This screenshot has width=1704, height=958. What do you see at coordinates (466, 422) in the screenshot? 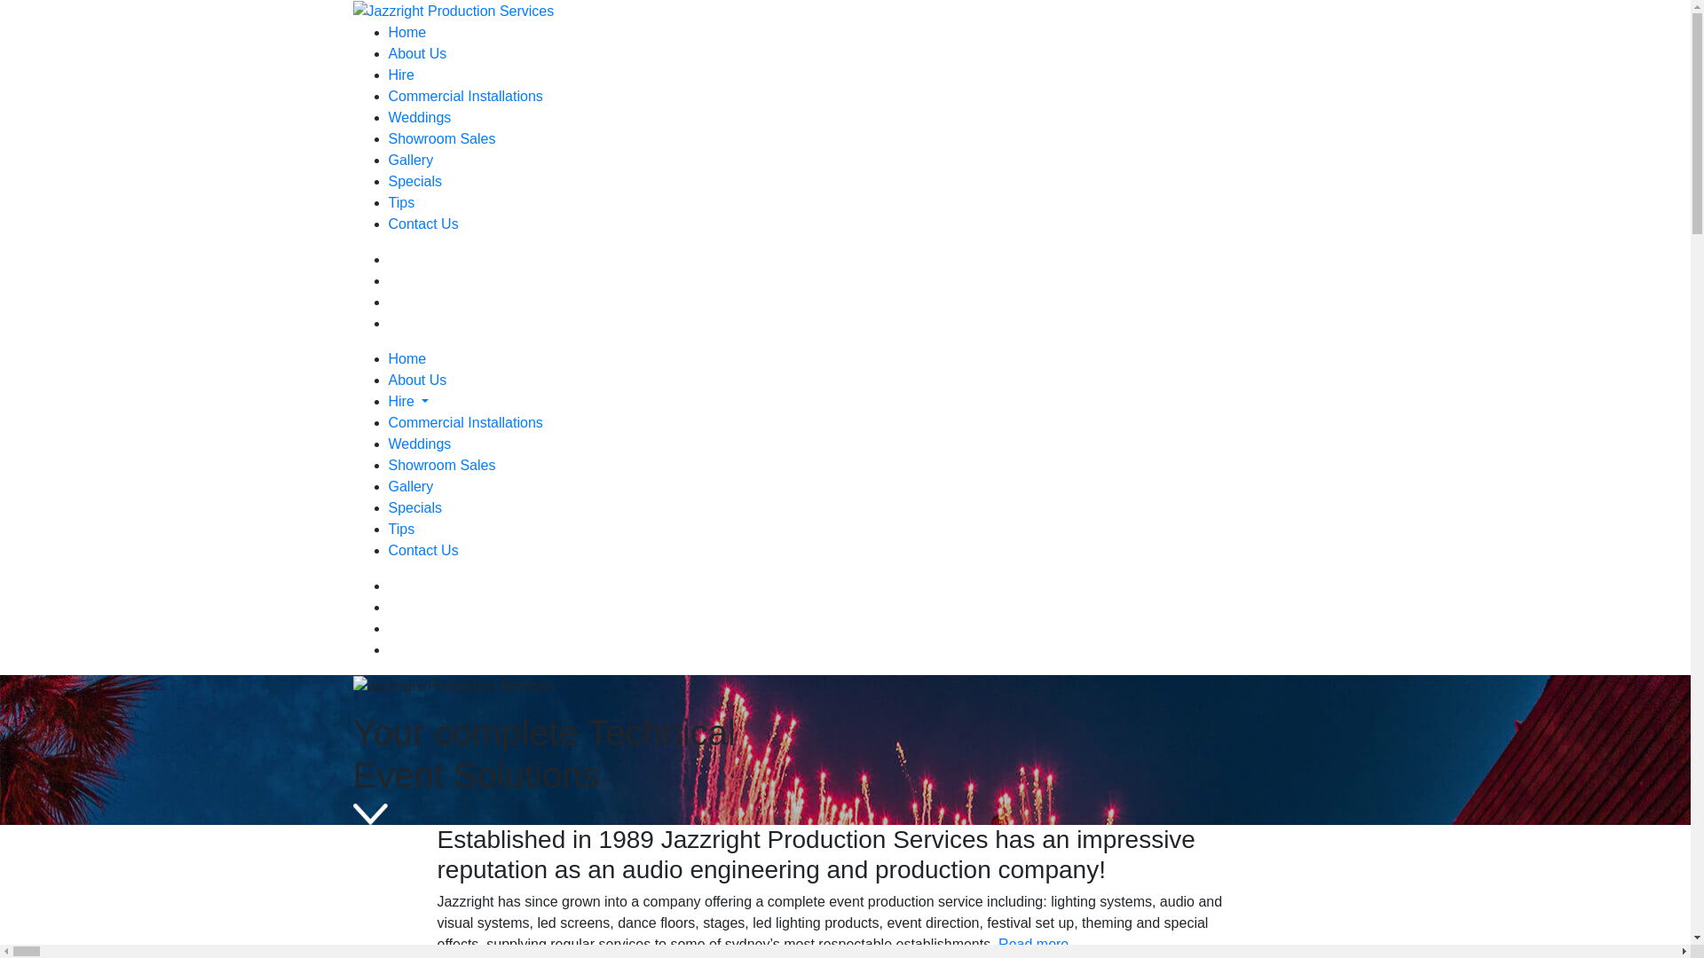
I see `Commercial Installations` at bounding box center [466, 422].